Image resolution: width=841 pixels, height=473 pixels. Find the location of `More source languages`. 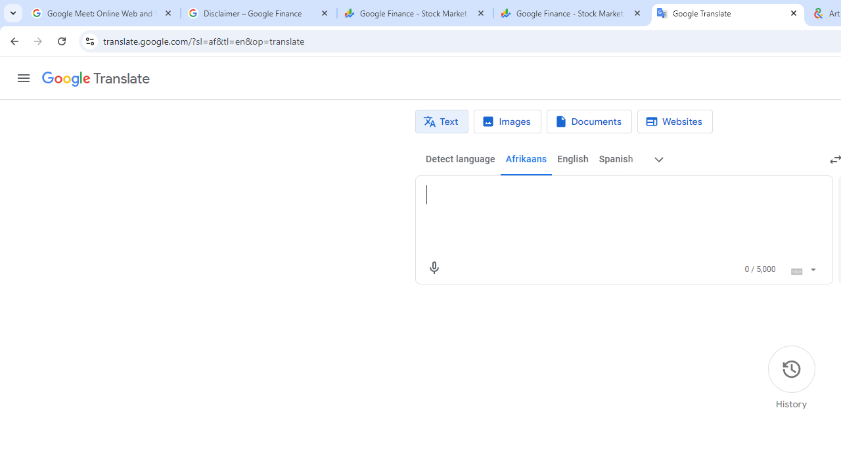

More source languages is located at coordinates (660, 159).